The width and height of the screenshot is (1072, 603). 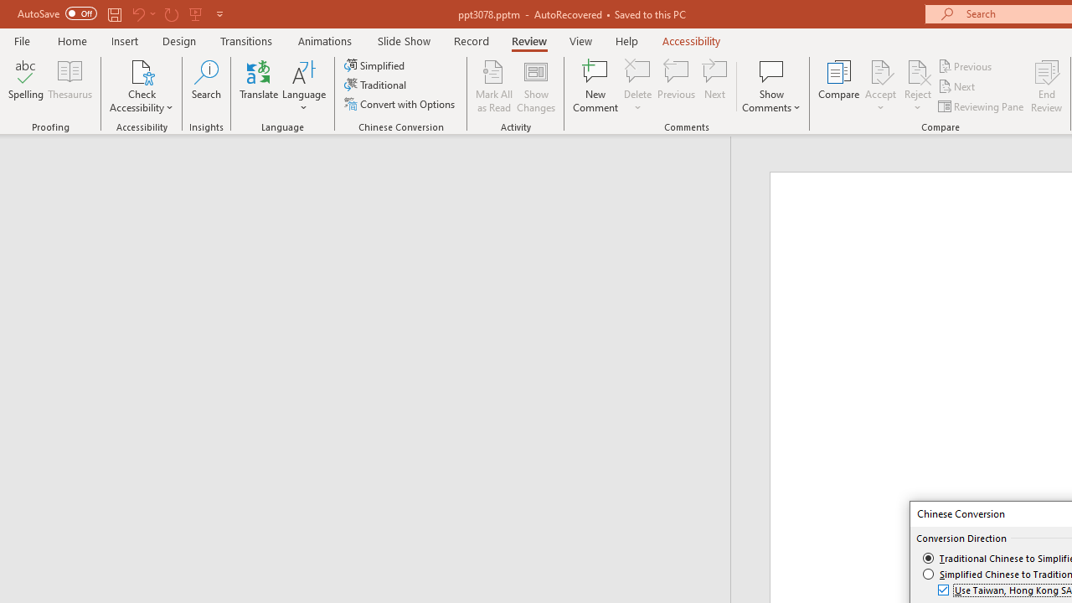 I want to click on End Review, so click(x=1047, y=85).